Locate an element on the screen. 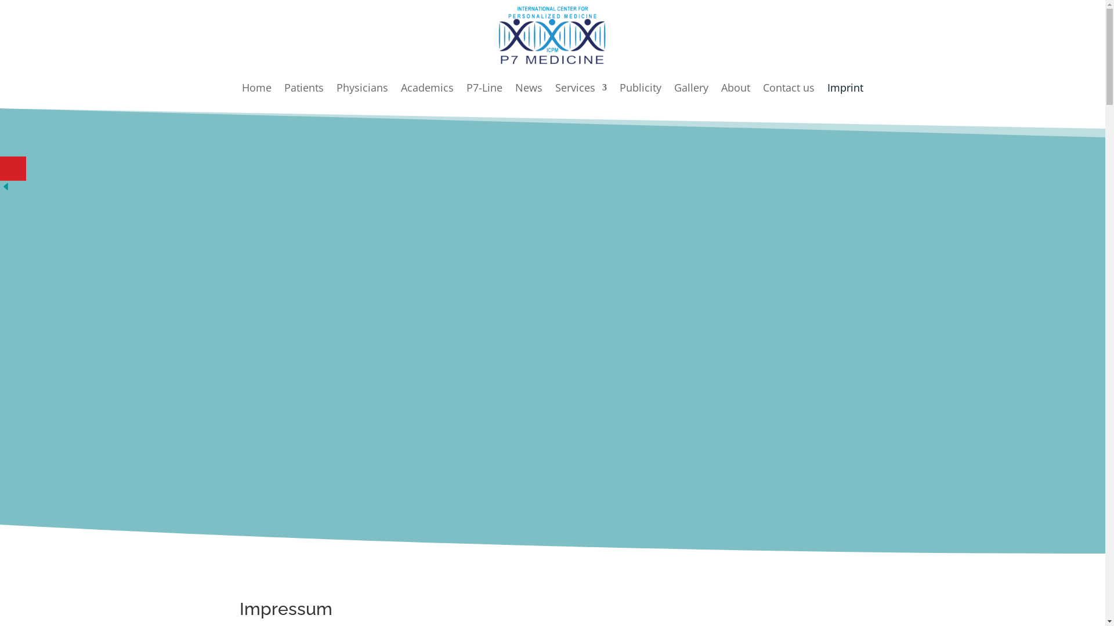  News is located at coordinates (529, 96).